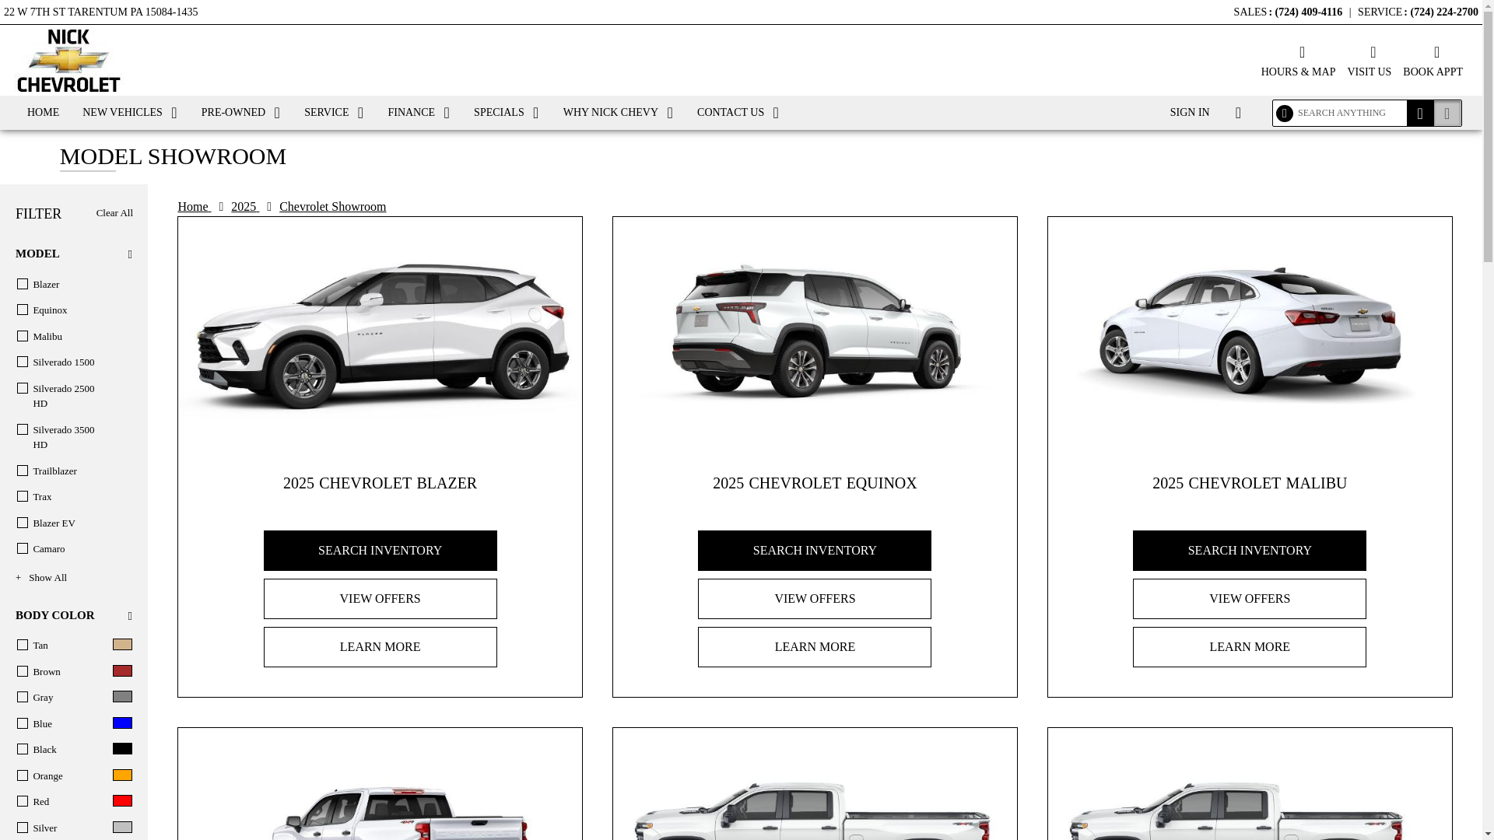  What do you see at coordinates (381, 599) in the screenshot?
I see `View Offers` at bounding box center [381, 599].